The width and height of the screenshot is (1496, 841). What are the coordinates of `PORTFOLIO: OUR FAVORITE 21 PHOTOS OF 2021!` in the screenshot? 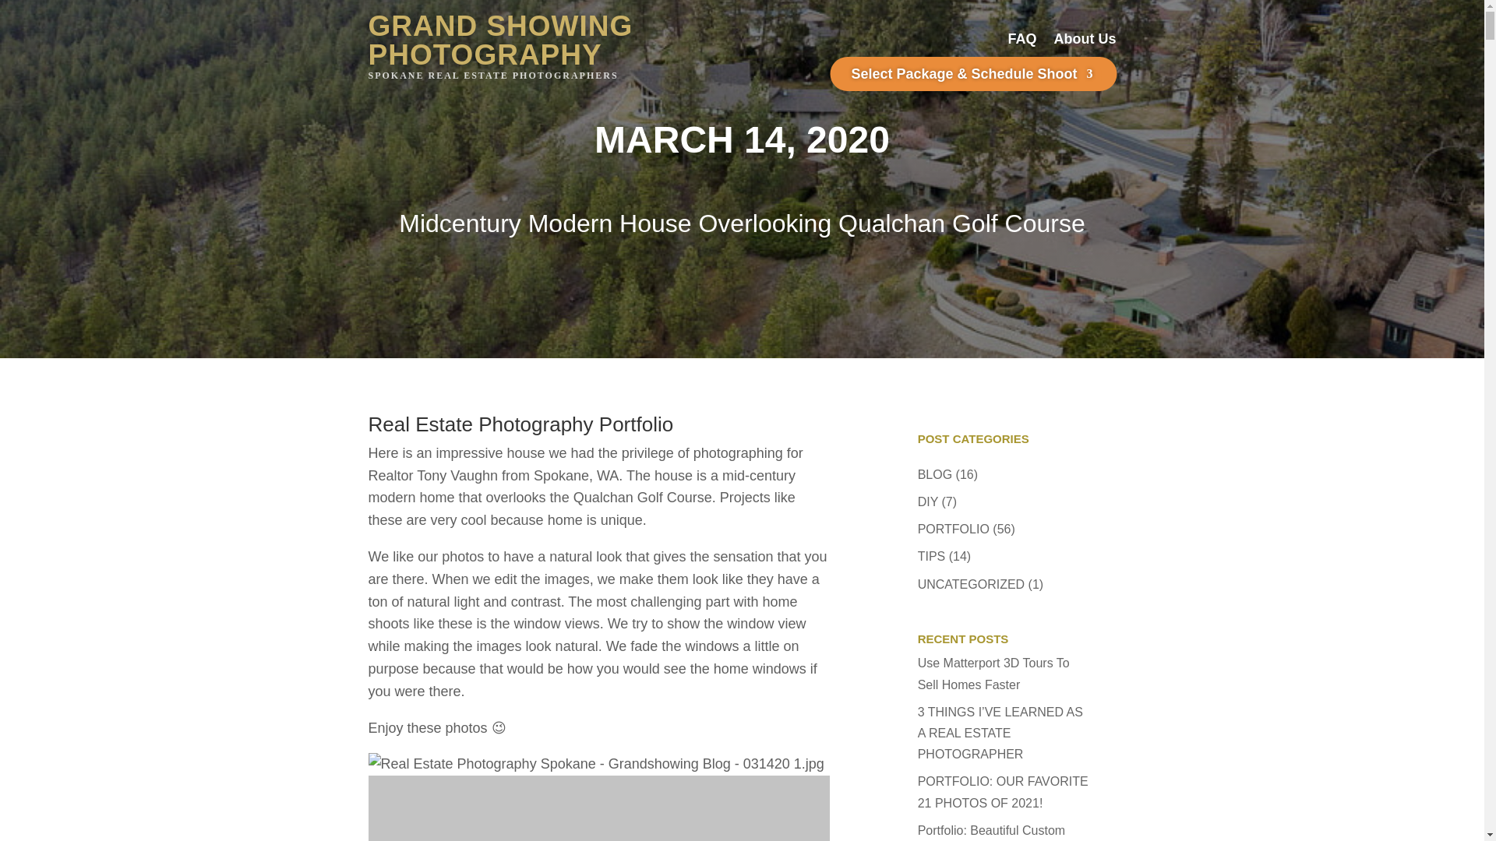 It's located at (1004, 791).